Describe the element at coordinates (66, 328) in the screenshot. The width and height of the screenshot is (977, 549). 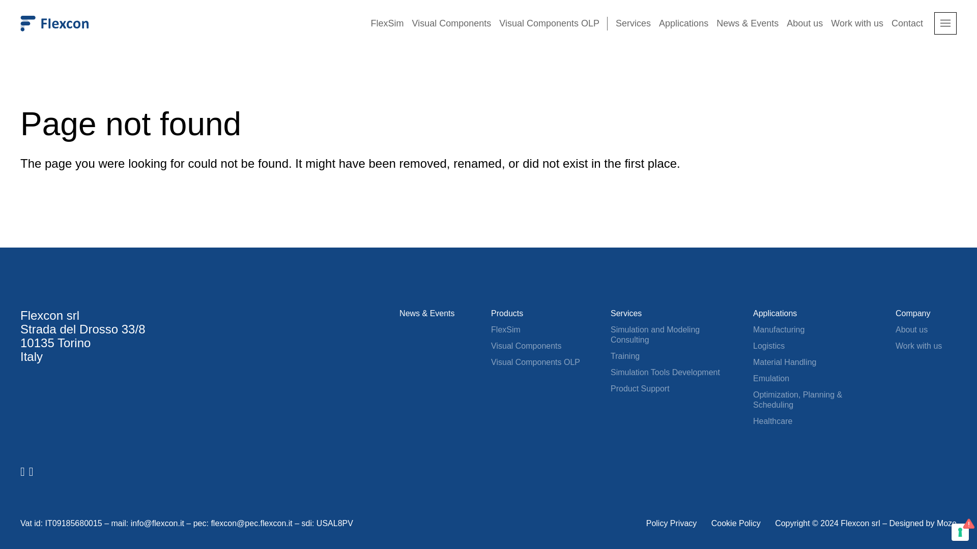
I see `Strada del Dross` at that location.